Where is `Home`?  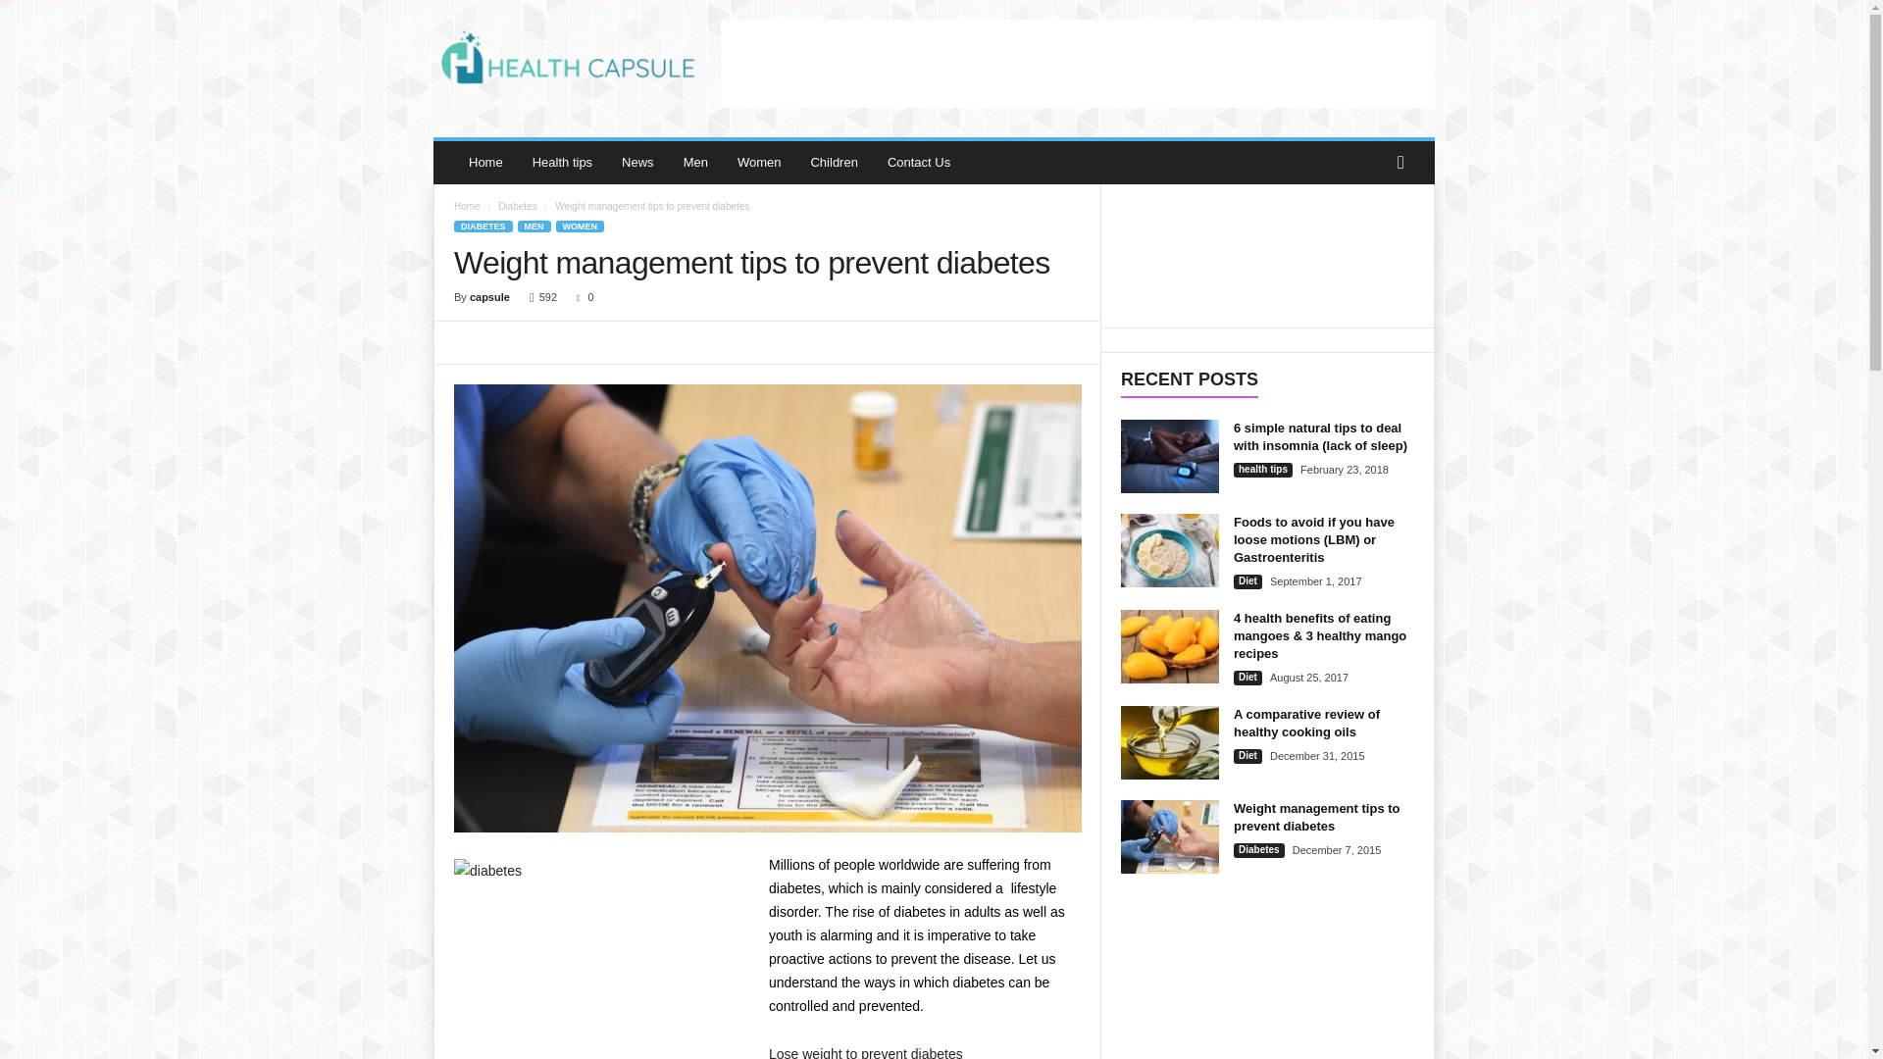 Home is located at coordinates (485, 162).